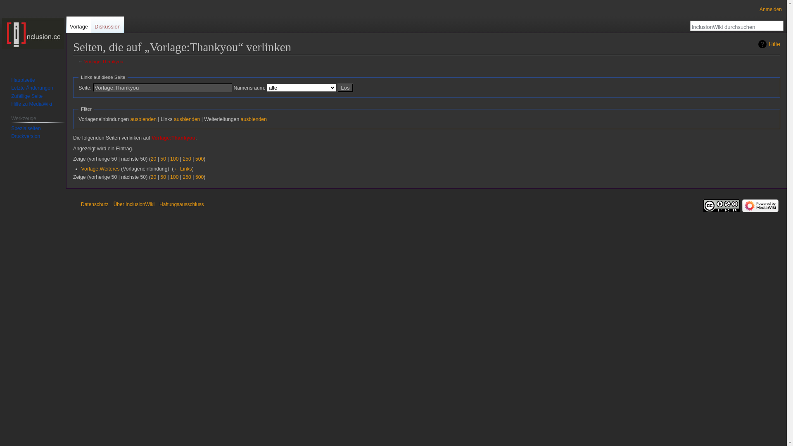 This screenshot has width=793, height=446. Describe the element at coordinates (154, 159) in the screenshot. I see `20` at that location.